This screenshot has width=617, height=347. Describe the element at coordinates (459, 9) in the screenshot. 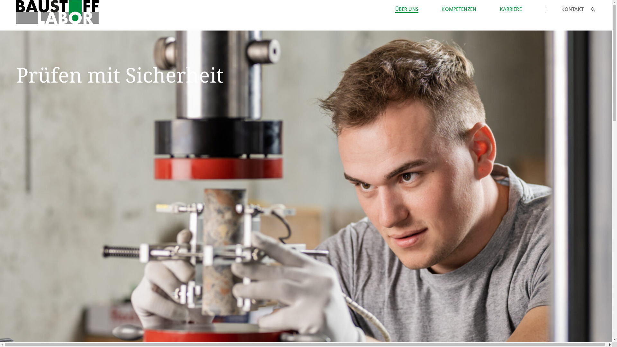

I see `KOMPETENZEN` at that location.